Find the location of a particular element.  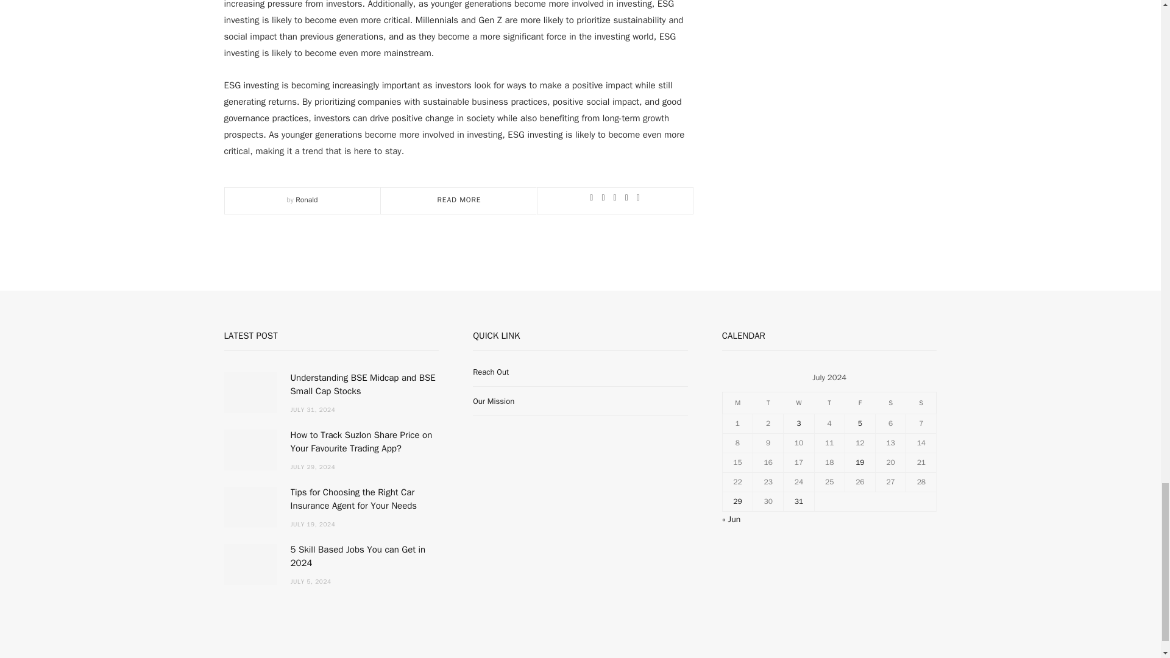

Pinterest is located at coordinates (626, 197).